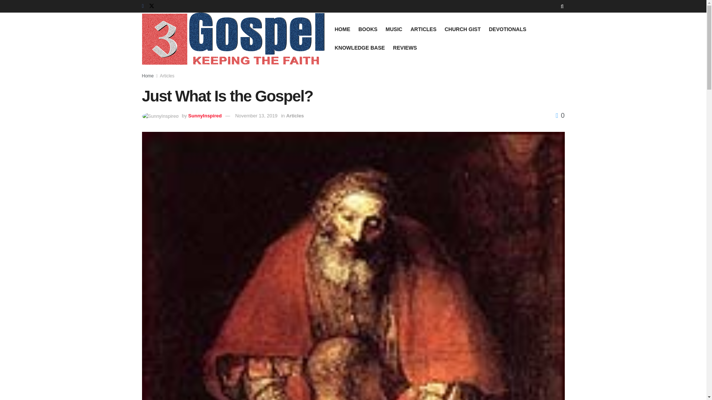  What do you see at coordinates (367, 29) in the screenshot?
I see `BOOKS` at bounding box center [367, 29].